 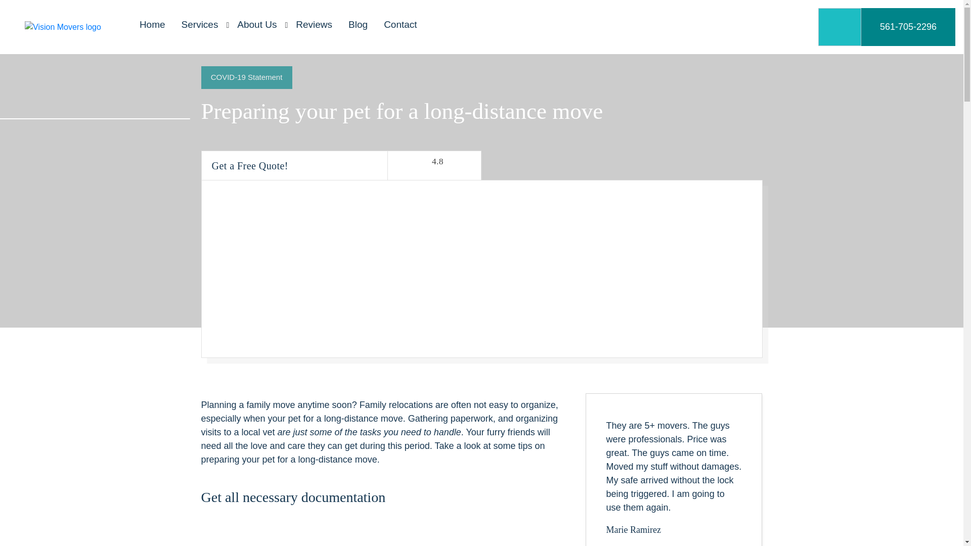 What do you see at coordinates (152, 25) in the screenshot?
I see `Home` at bounding box center [152, 25].